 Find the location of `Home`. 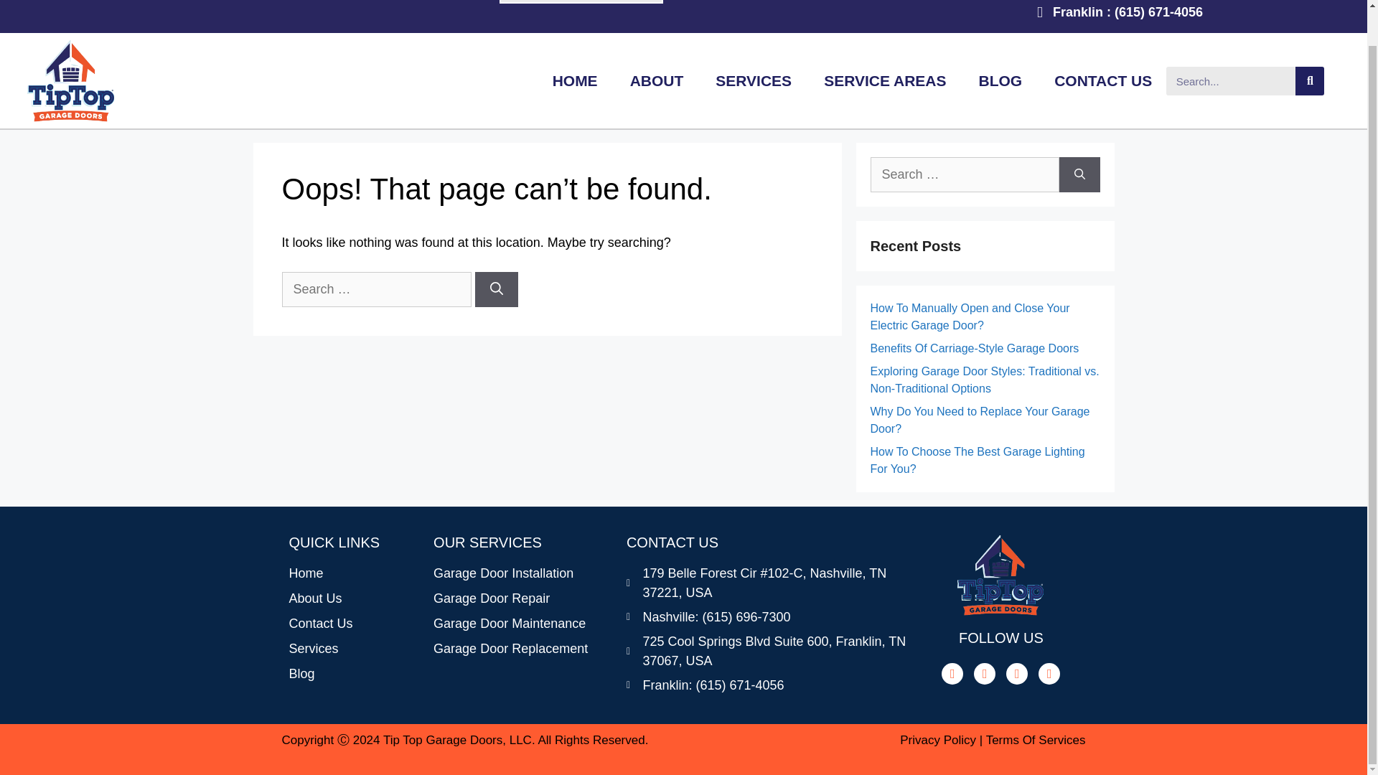

Home is located at coordinates (353, 574).